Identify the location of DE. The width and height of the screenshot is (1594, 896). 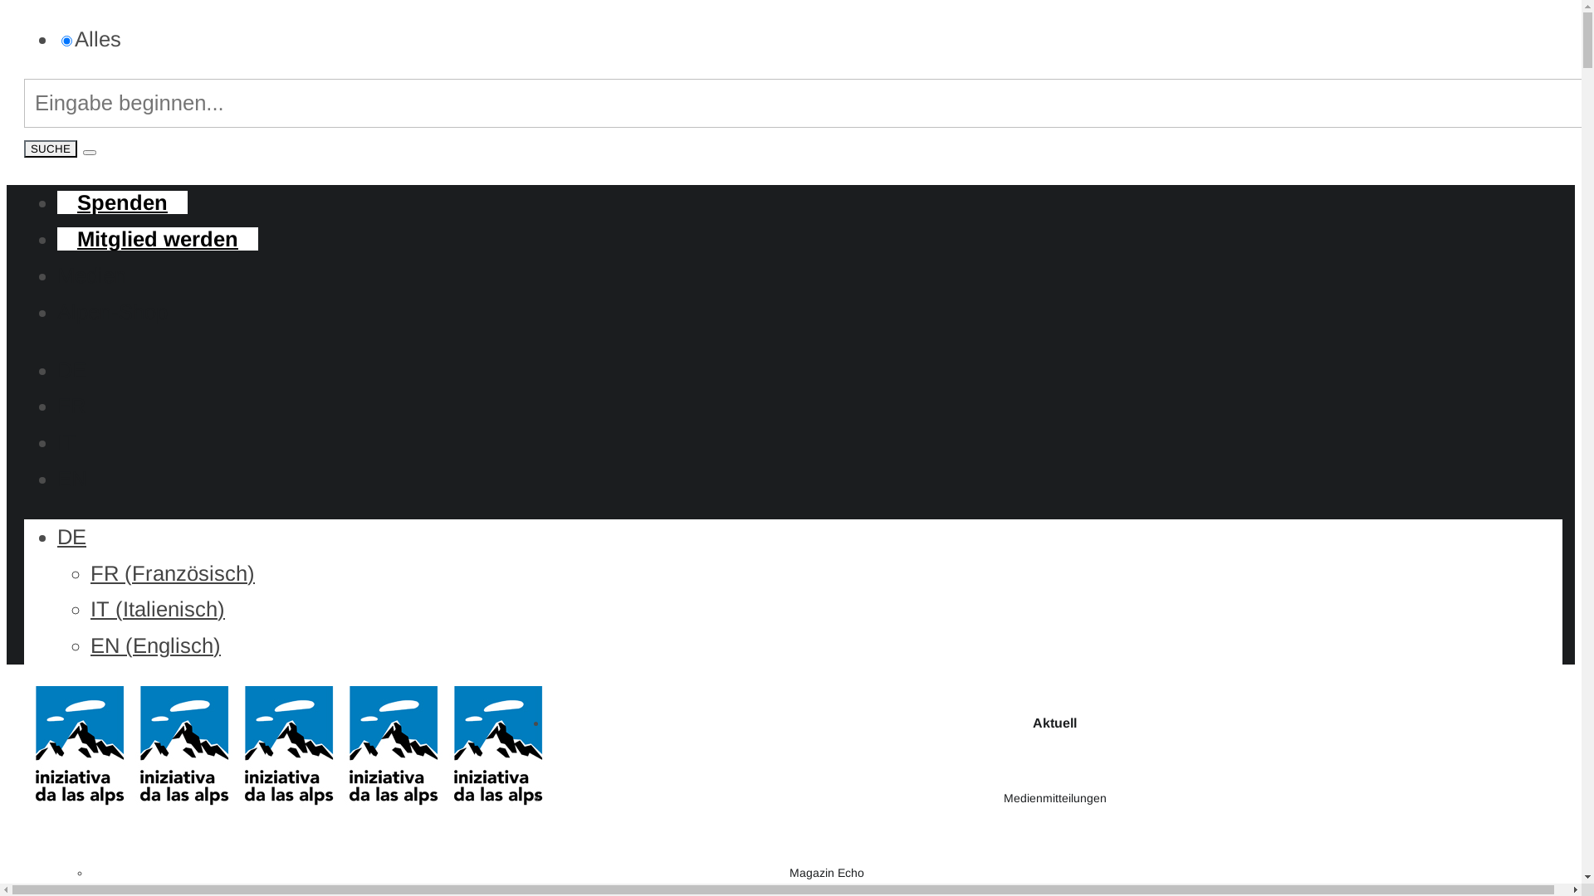
(71, 537).